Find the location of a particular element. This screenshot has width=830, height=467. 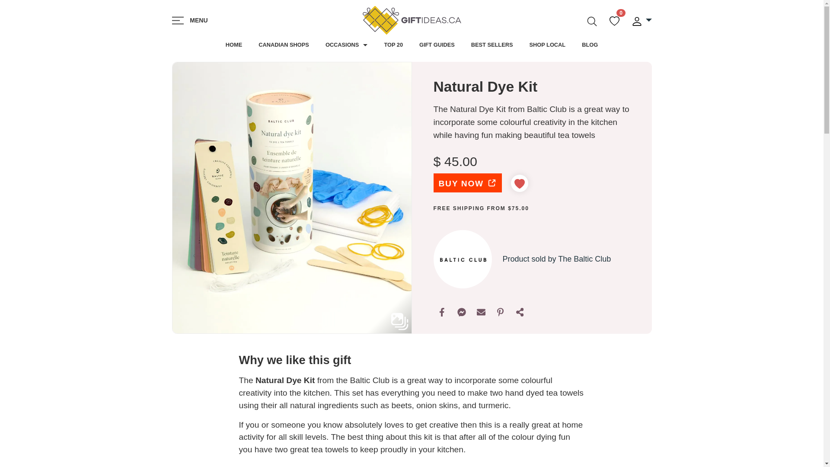

0 is located at coordinates (616, 20).